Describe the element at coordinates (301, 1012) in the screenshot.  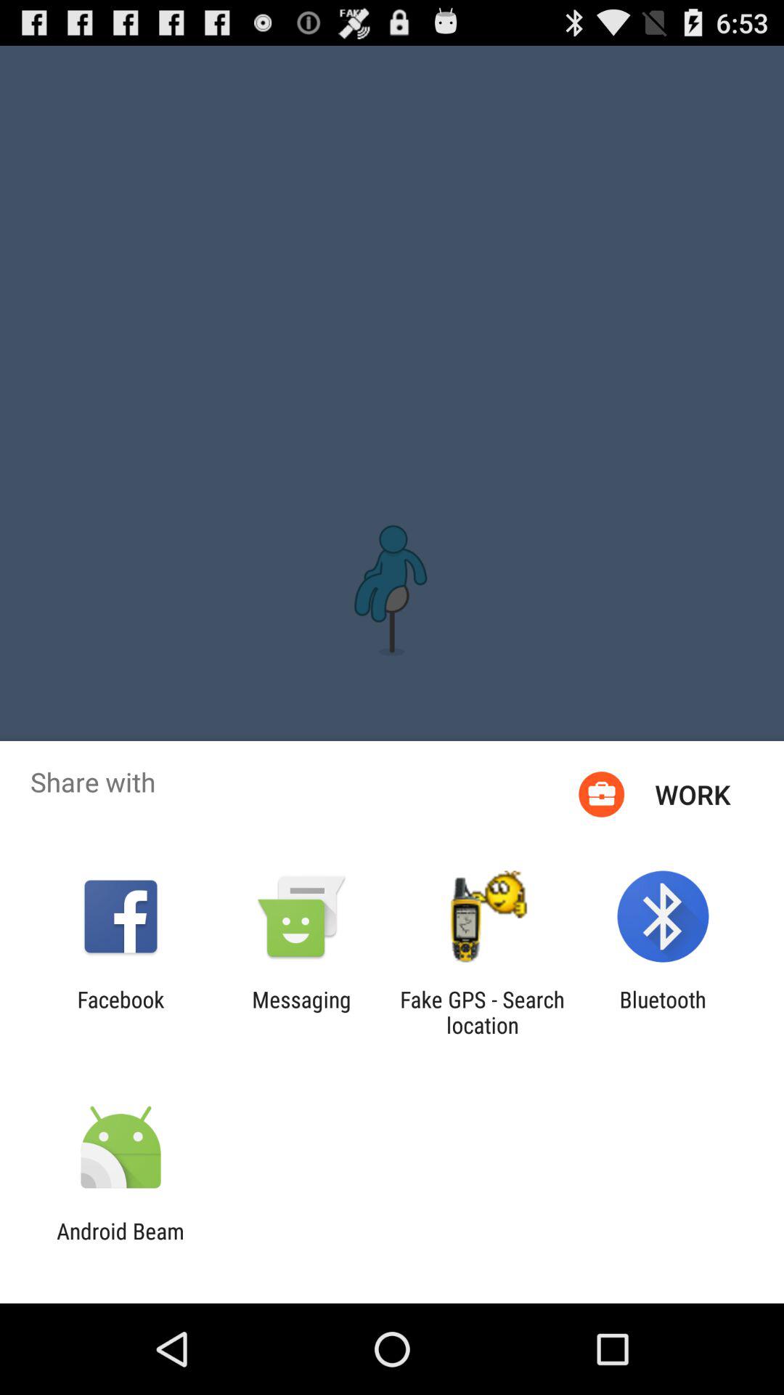
I see `jump until the messaging icon` at that location.